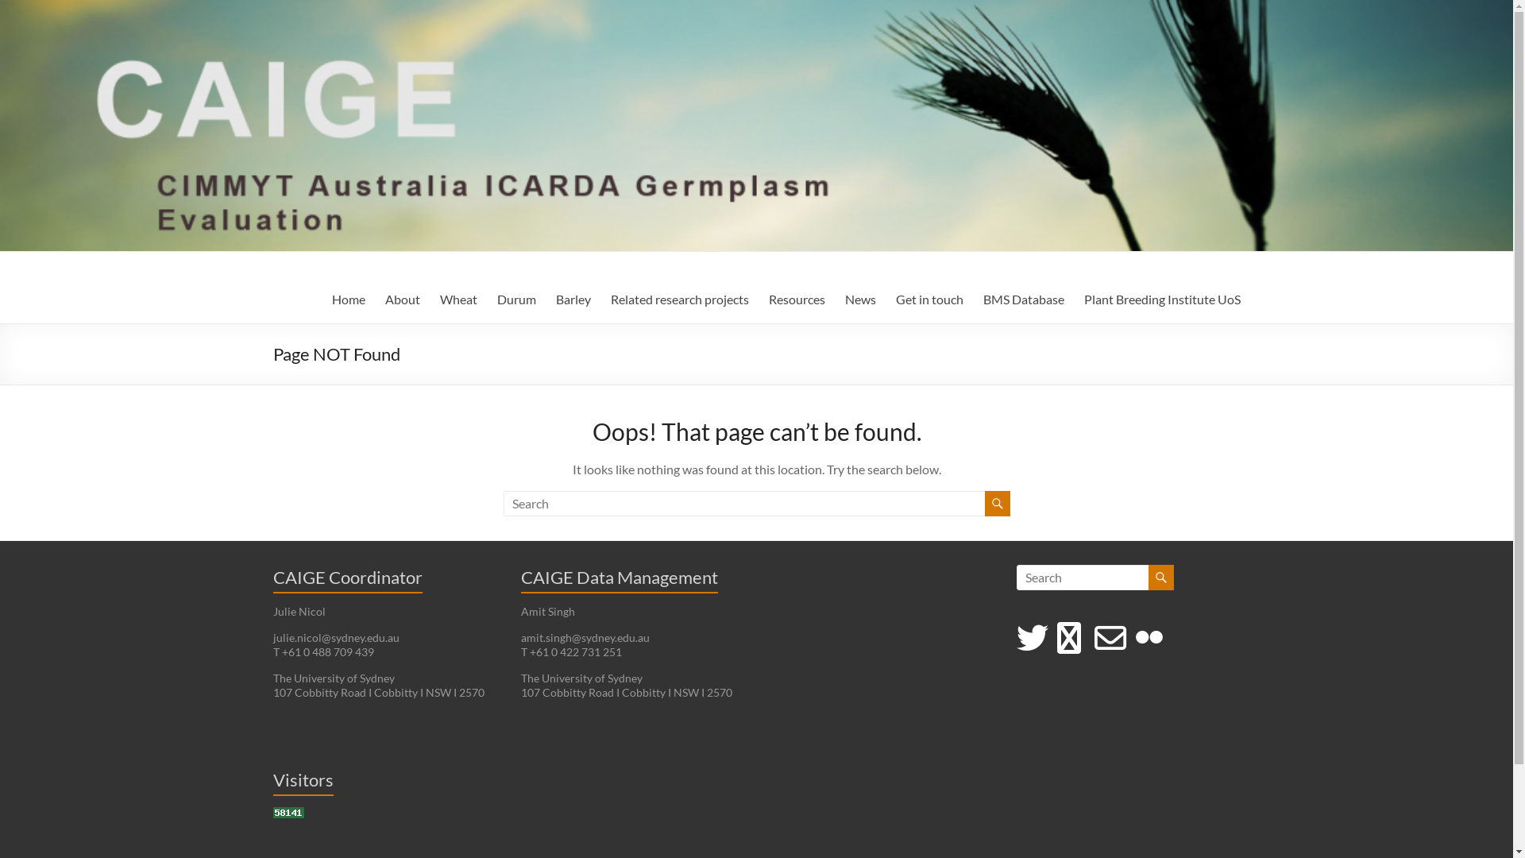  Describe the element at coordinates (1024, 300) in the screenshot. I see `BMS Database` at that location.